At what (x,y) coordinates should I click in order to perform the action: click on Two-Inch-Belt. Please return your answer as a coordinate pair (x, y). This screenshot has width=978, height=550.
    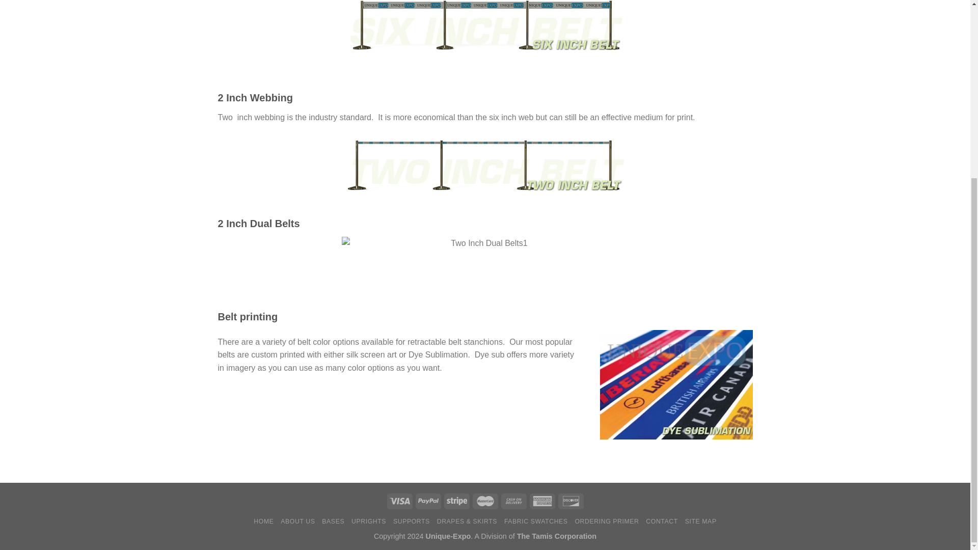
    Looking at the image, I should click on (485, 165).